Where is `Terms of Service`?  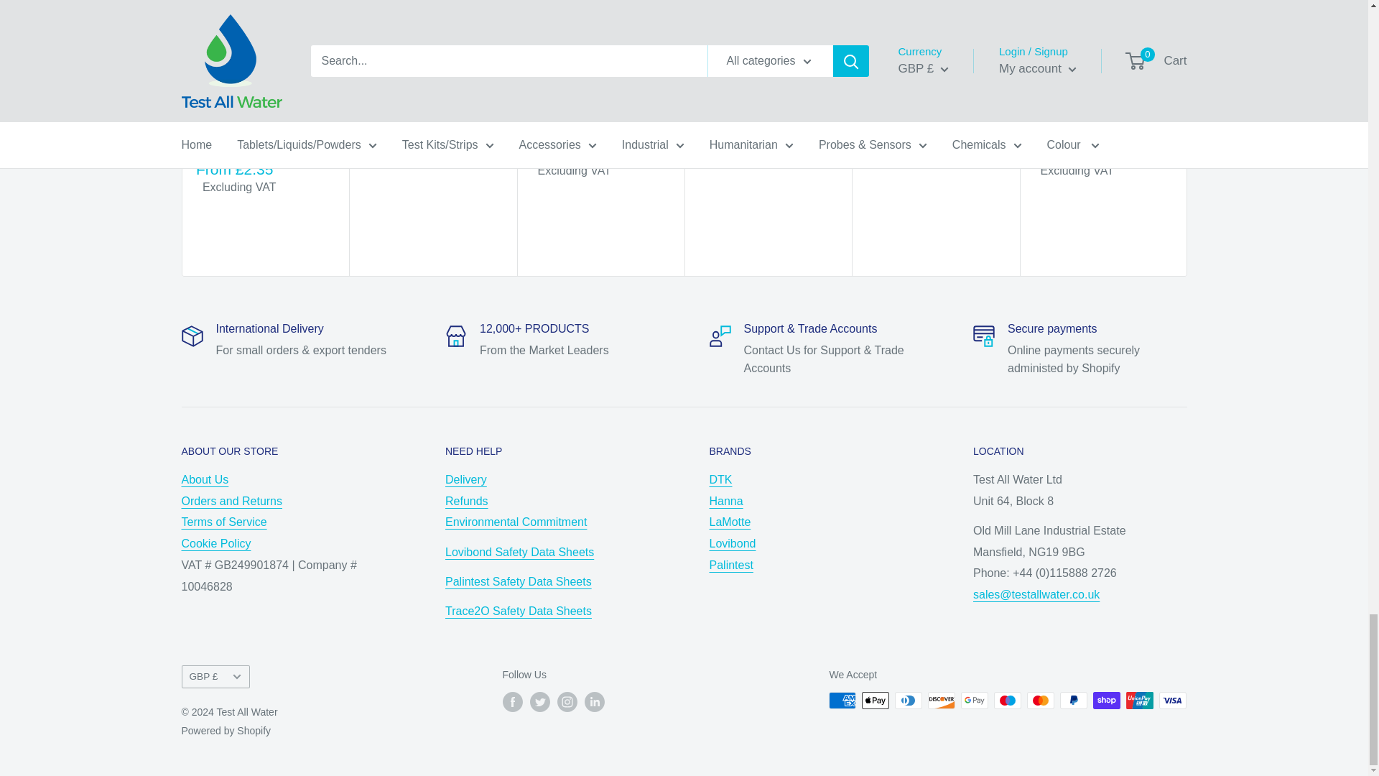
Terms of Service is located at coordinates (223, 522).